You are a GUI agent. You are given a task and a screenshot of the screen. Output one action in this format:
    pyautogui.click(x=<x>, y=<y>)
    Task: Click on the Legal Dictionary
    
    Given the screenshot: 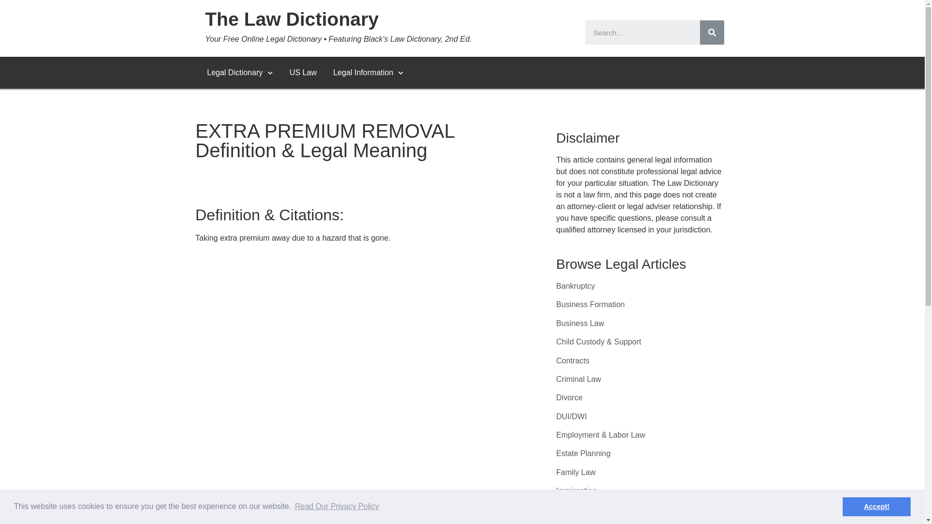 What is the action you would take?
    pyautogui.click(x=240, y=73)
    